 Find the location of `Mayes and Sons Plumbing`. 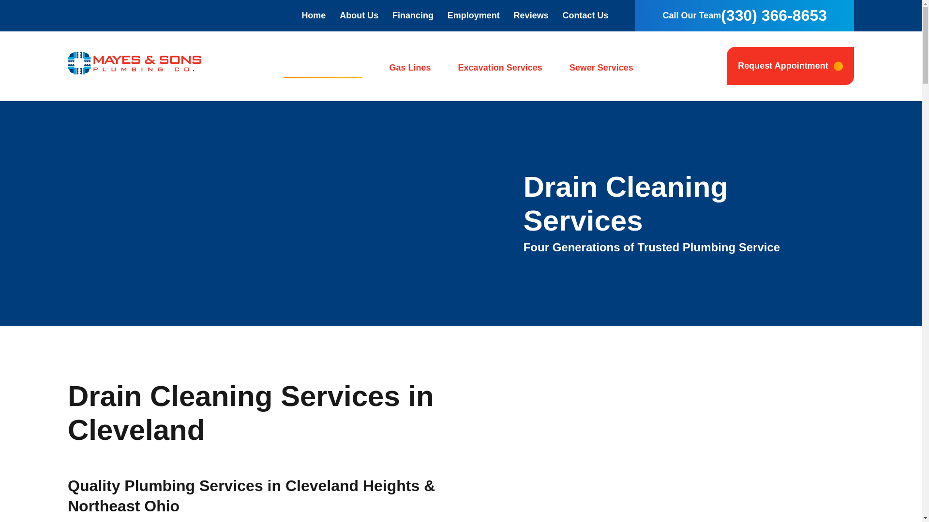

Mayes and Sons Plumbing is located at coordinates (135, 63).